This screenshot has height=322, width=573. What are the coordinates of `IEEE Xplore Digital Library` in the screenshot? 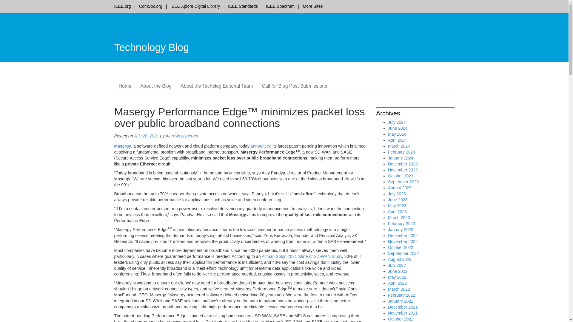 It's located at (195, 6).